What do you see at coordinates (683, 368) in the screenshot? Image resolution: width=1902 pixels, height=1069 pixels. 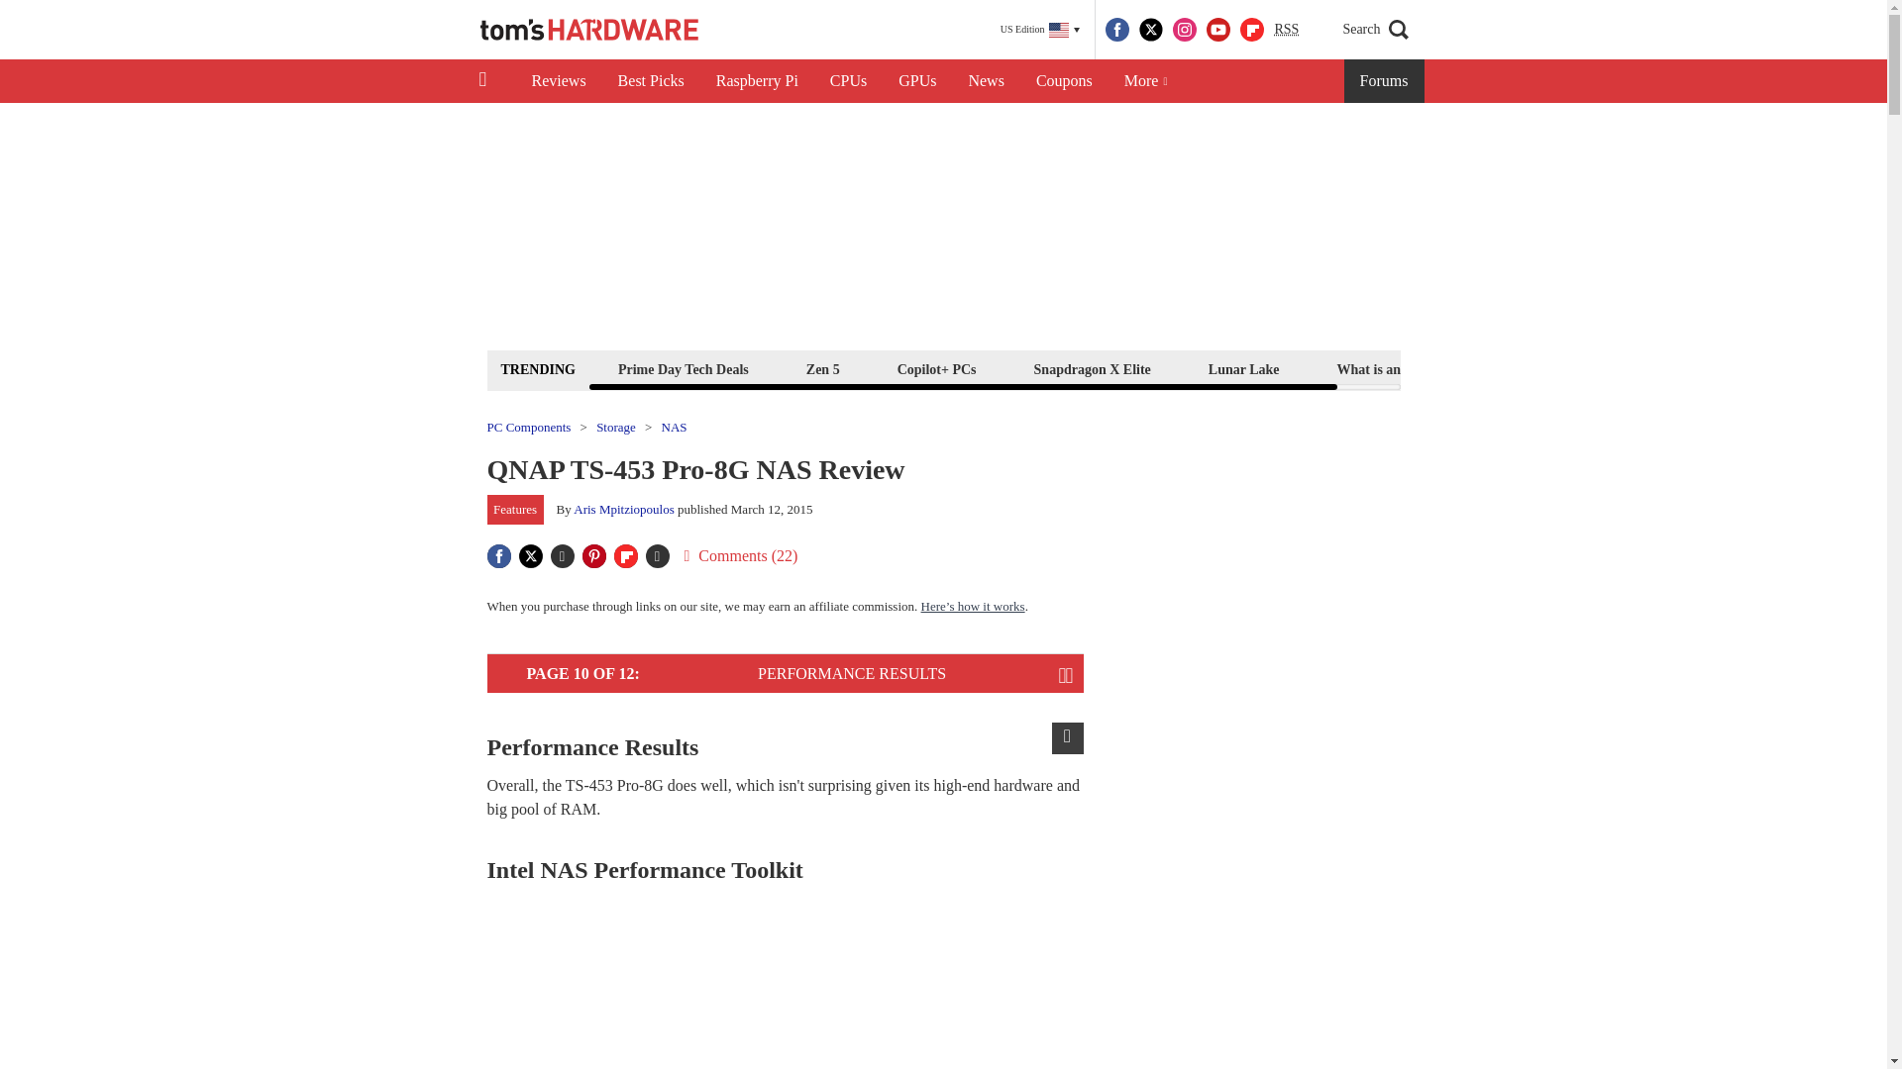 I see `Prime Day Tech Deals` at bounding box center [683, 368].